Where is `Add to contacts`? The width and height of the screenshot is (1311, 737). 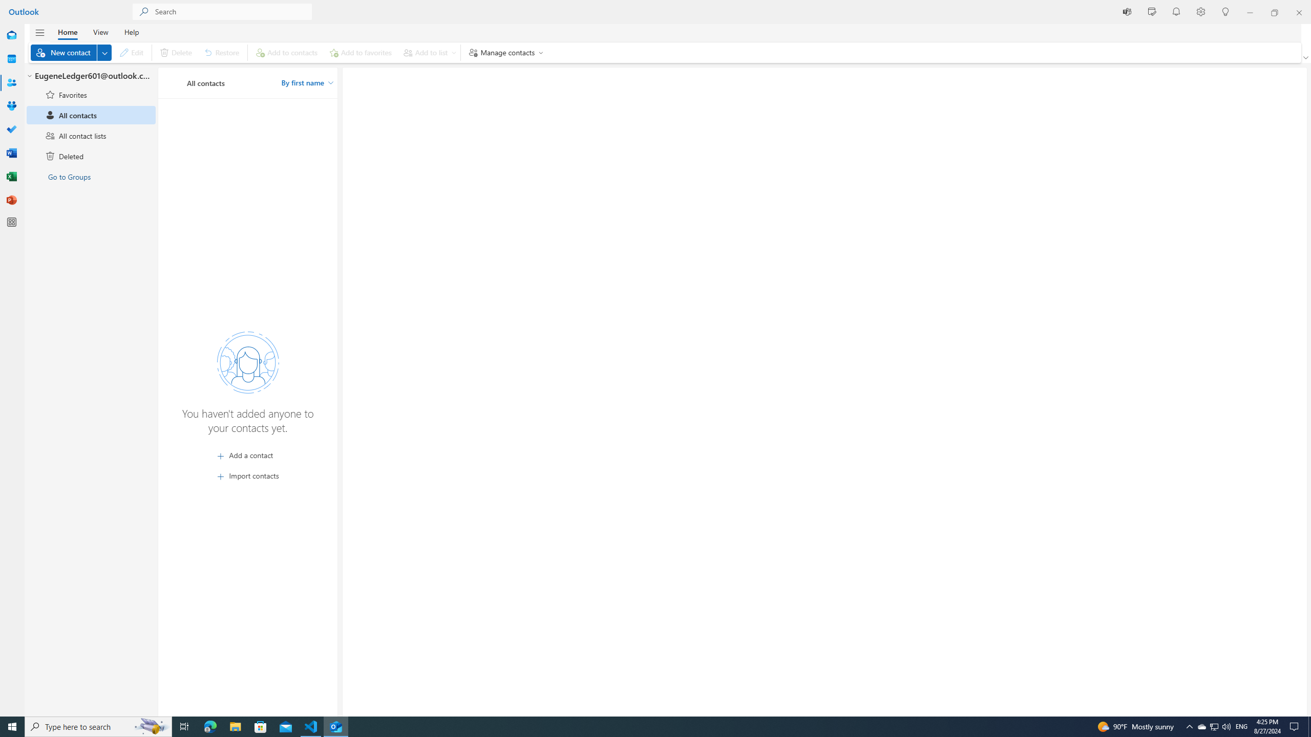
Add to contacts is located at coordinates (287, 52).